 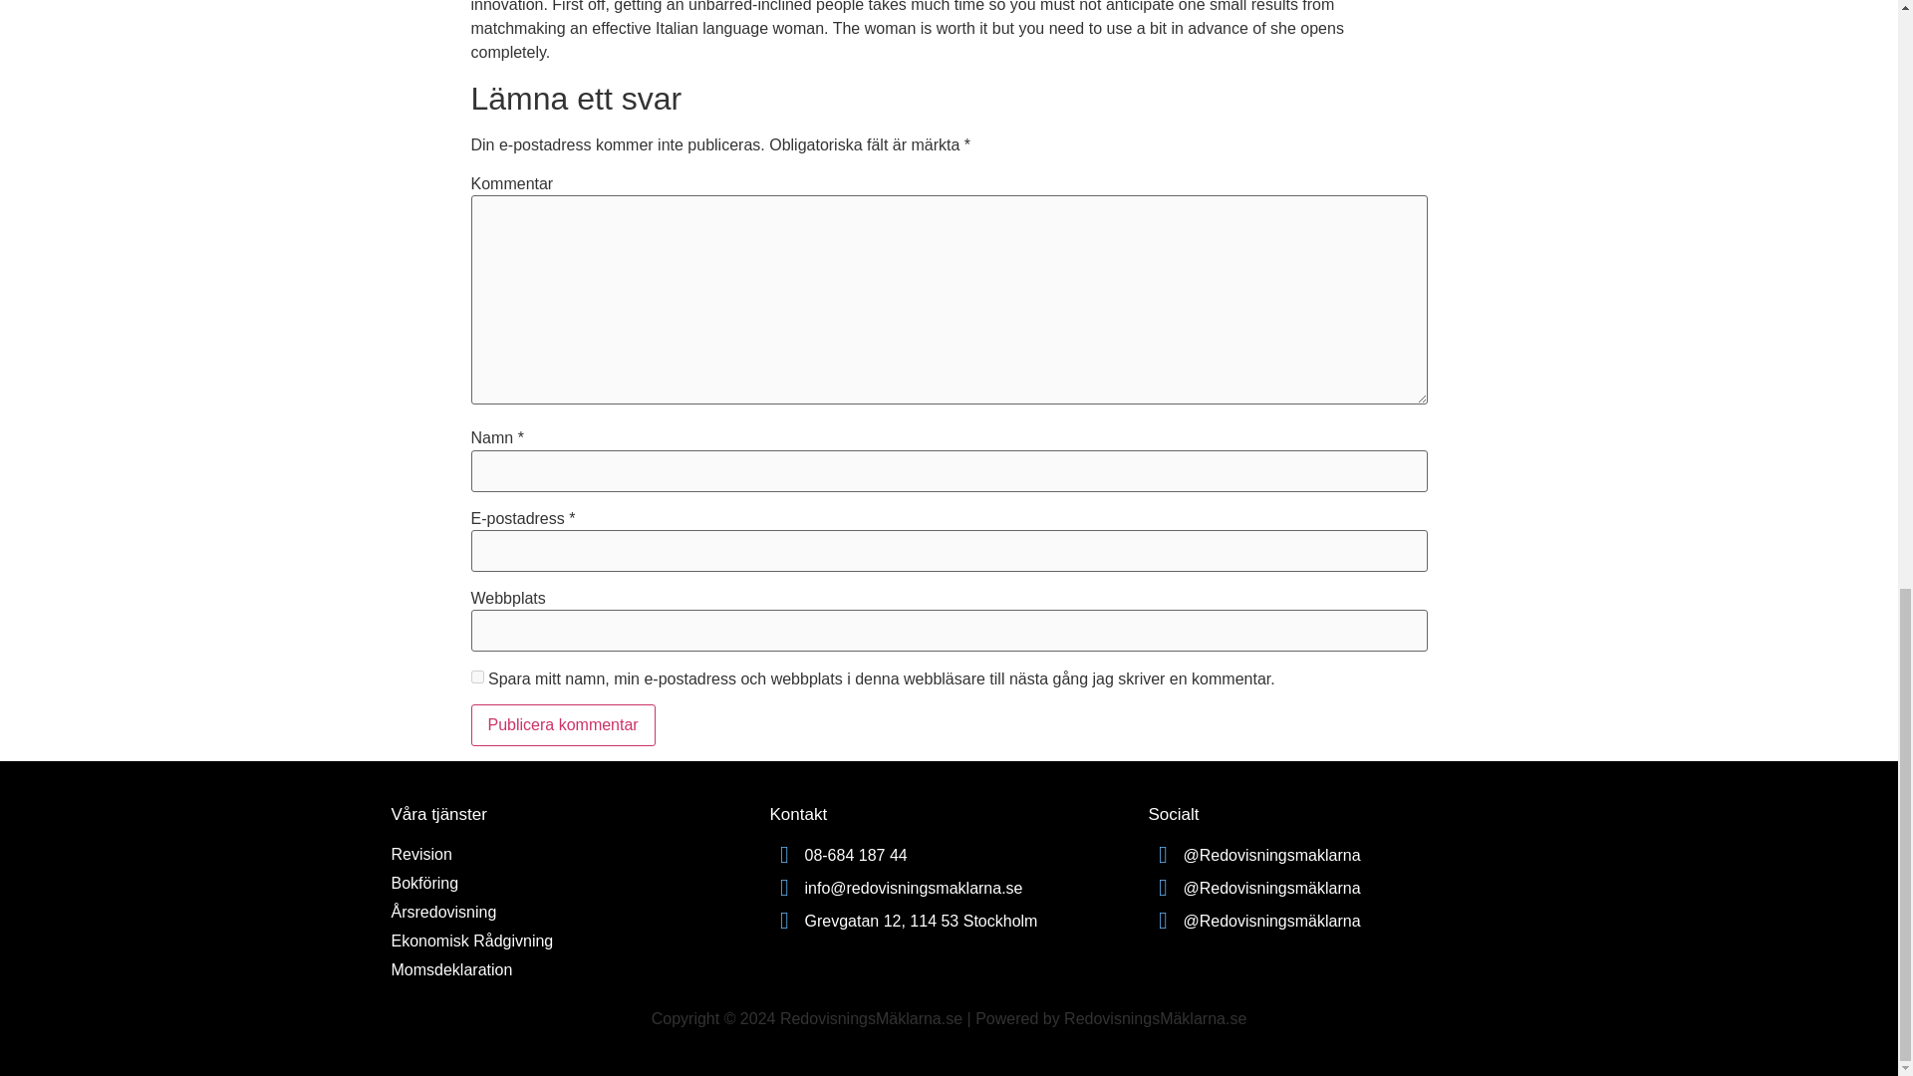 I want to click on Grevgatan 12, 114 53 Stockholm, so click(x=949, y=921).